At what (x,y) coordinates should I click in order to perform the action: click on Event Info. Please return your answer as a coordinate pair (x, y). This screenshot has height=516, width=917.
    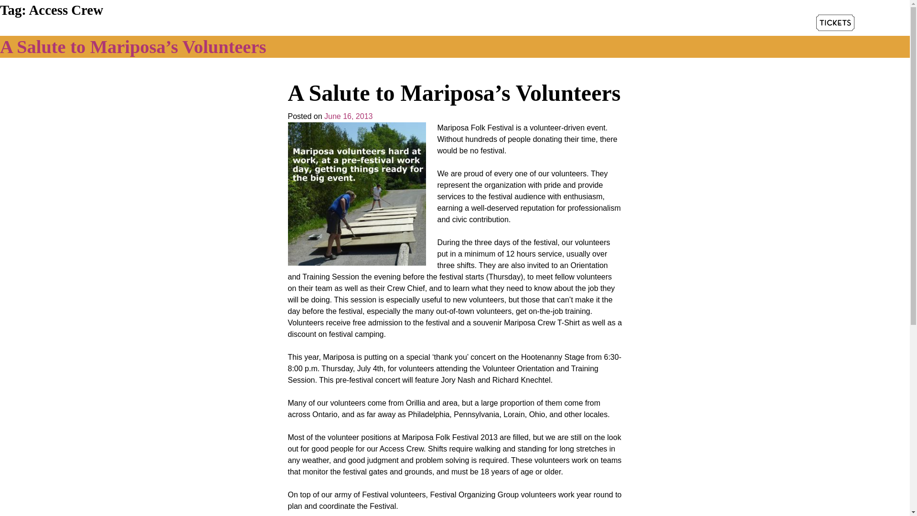
    Looking at the image, I should click on (400, 24).